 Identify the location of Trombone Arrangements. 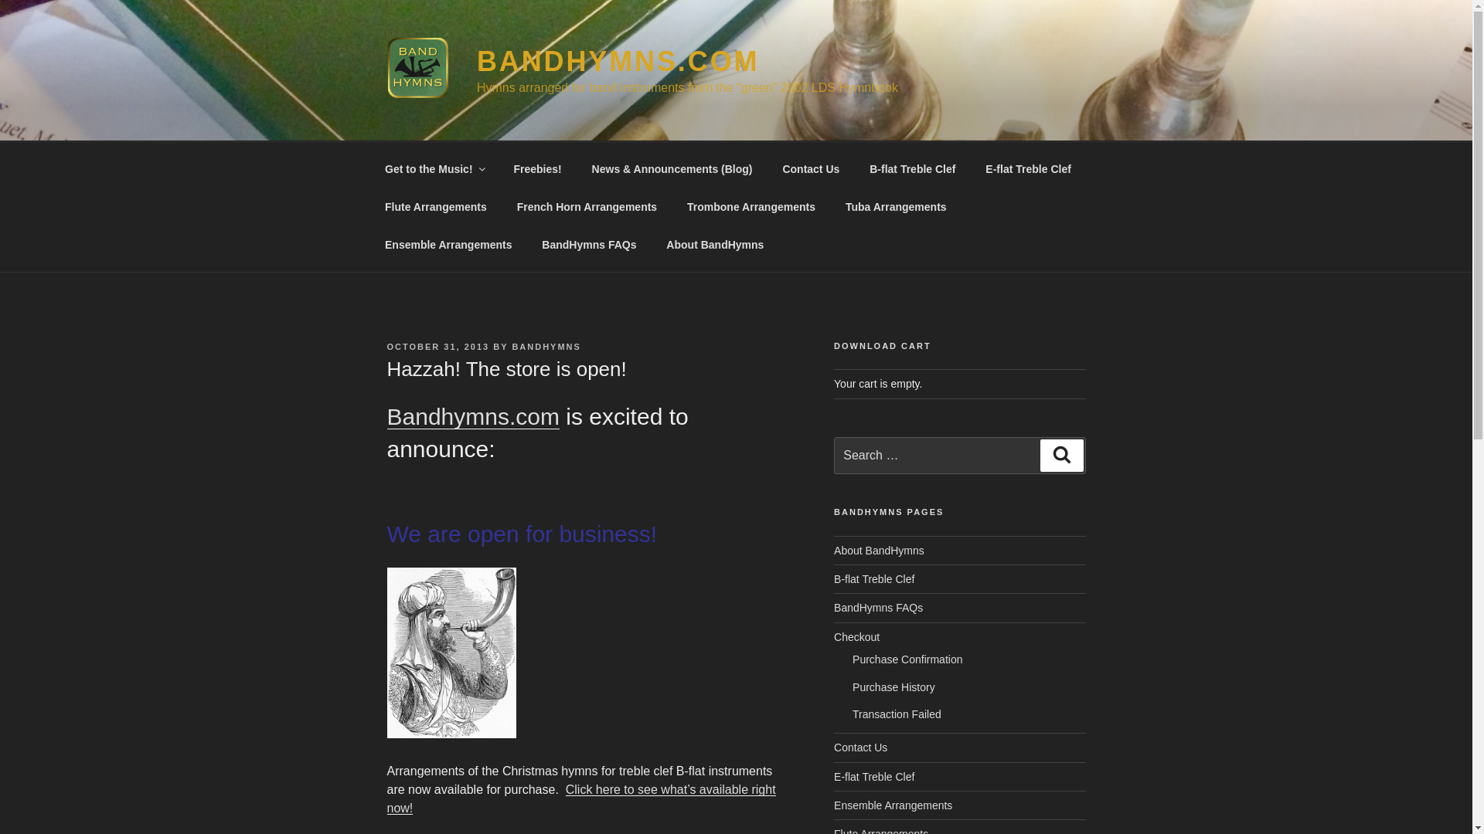
(751, 207).